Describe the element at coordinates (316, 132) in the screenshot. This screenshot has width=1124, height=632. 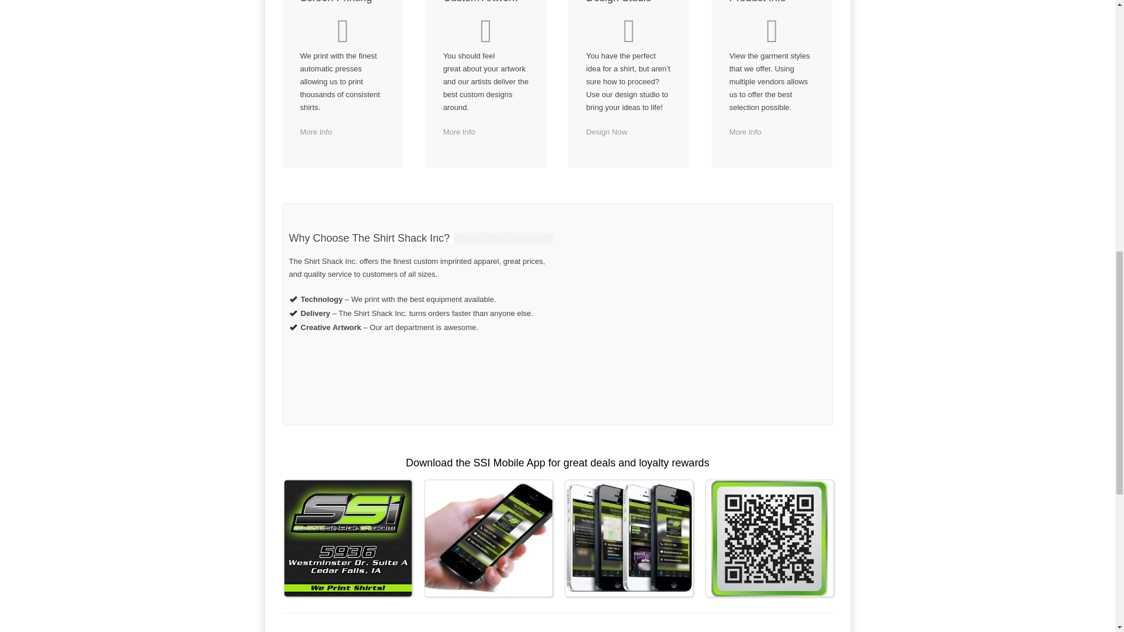
I see `About Us` at that location.